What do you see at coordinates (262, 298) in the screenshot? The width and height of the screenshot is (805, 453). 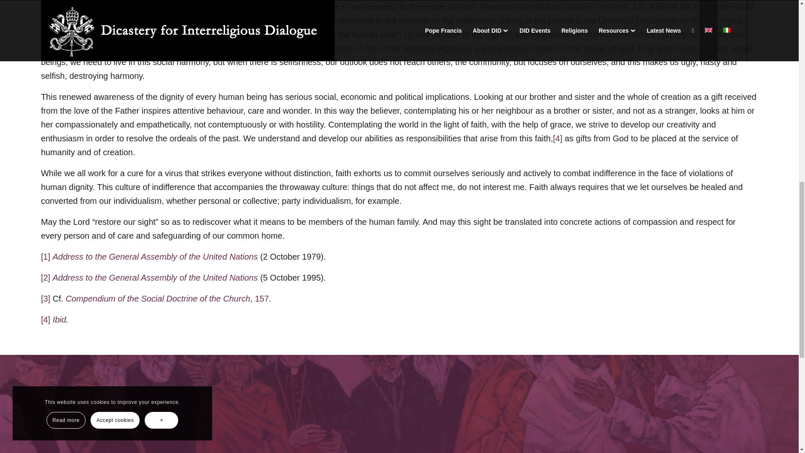 I see `157` at bounding box center [262, 298].